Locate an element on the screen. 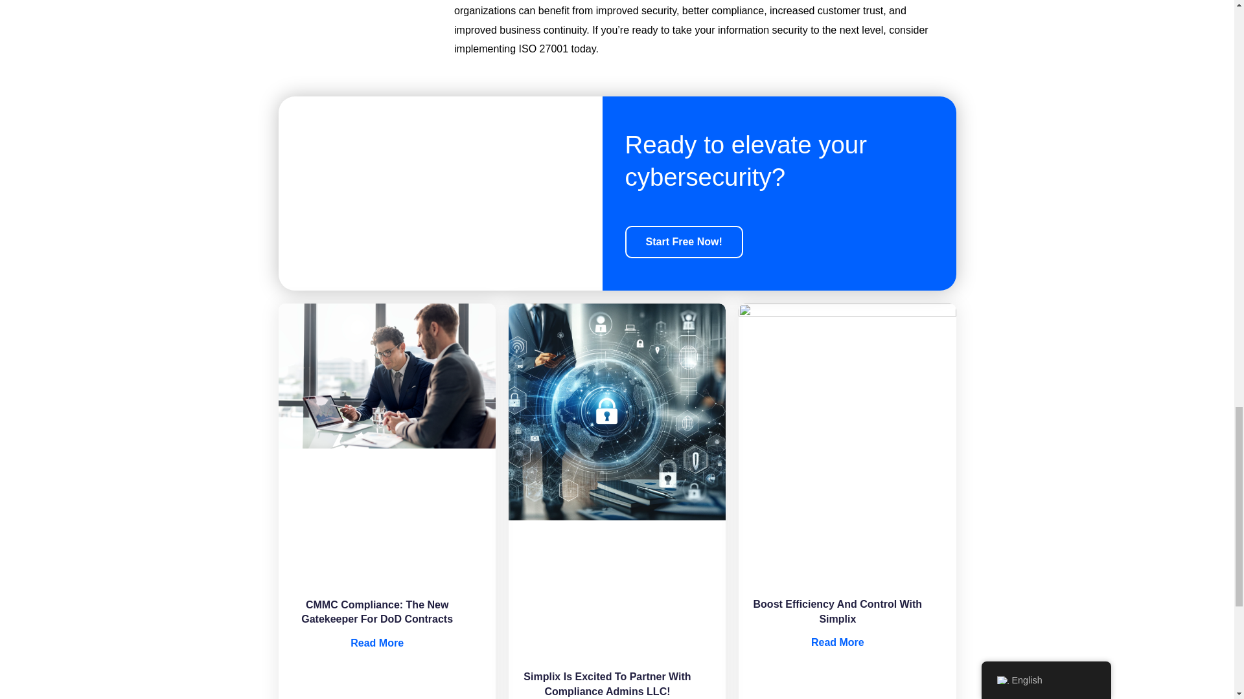 This screenshot has width=1244, height=699. CMMC Compliance: The New Gatekeeper For DoD Contracts is located at coordinates (376, 612).